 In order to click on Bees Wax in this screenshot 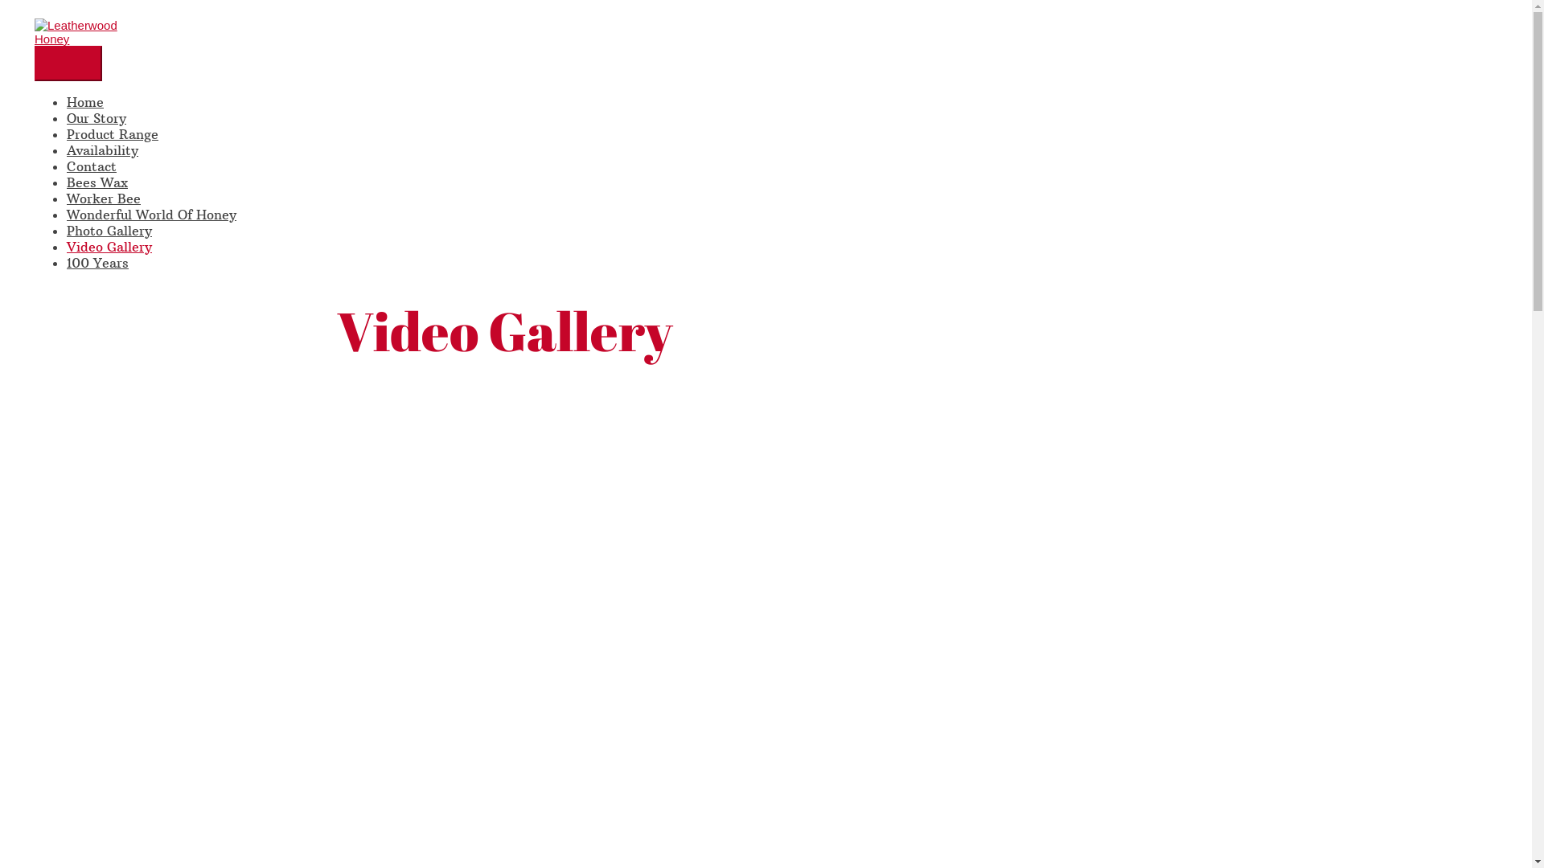, I will do `click(97, 182)`.